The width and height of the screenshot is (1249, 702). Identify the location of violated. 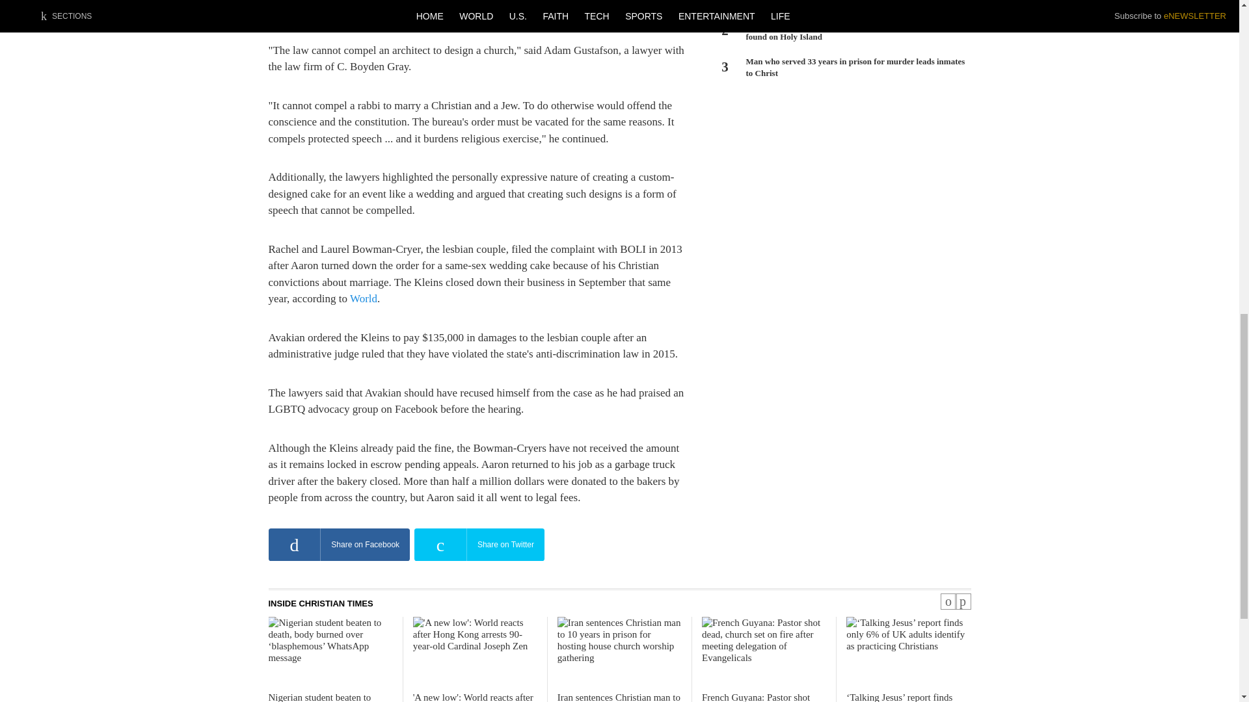
(286, 1).